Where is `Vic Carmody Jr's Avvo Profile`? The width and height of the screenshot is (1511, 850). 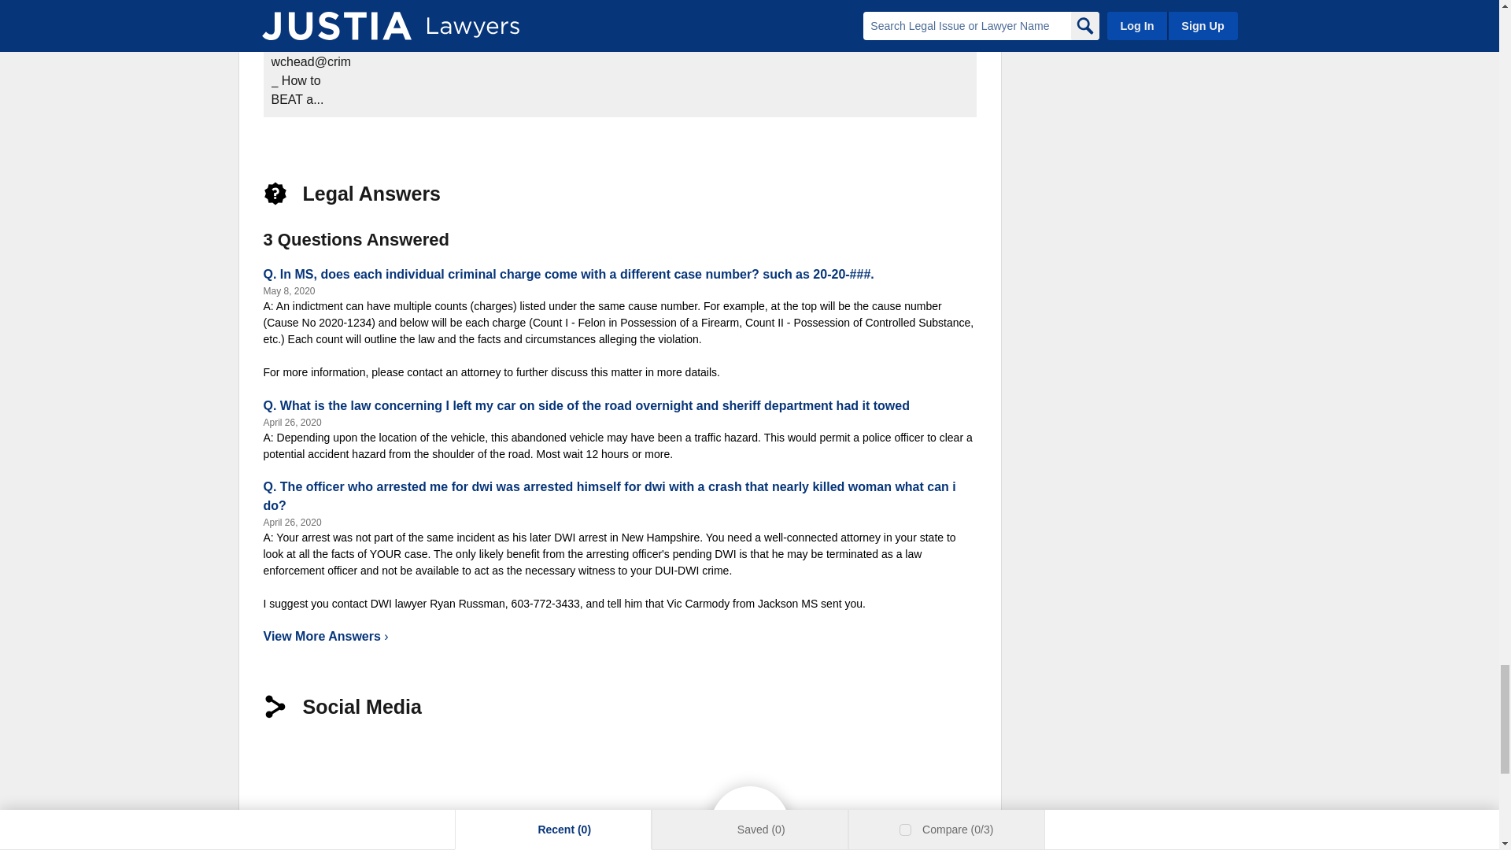
Vic Carmody Jr's Avvo Profile is located at coordinates (397, 759).